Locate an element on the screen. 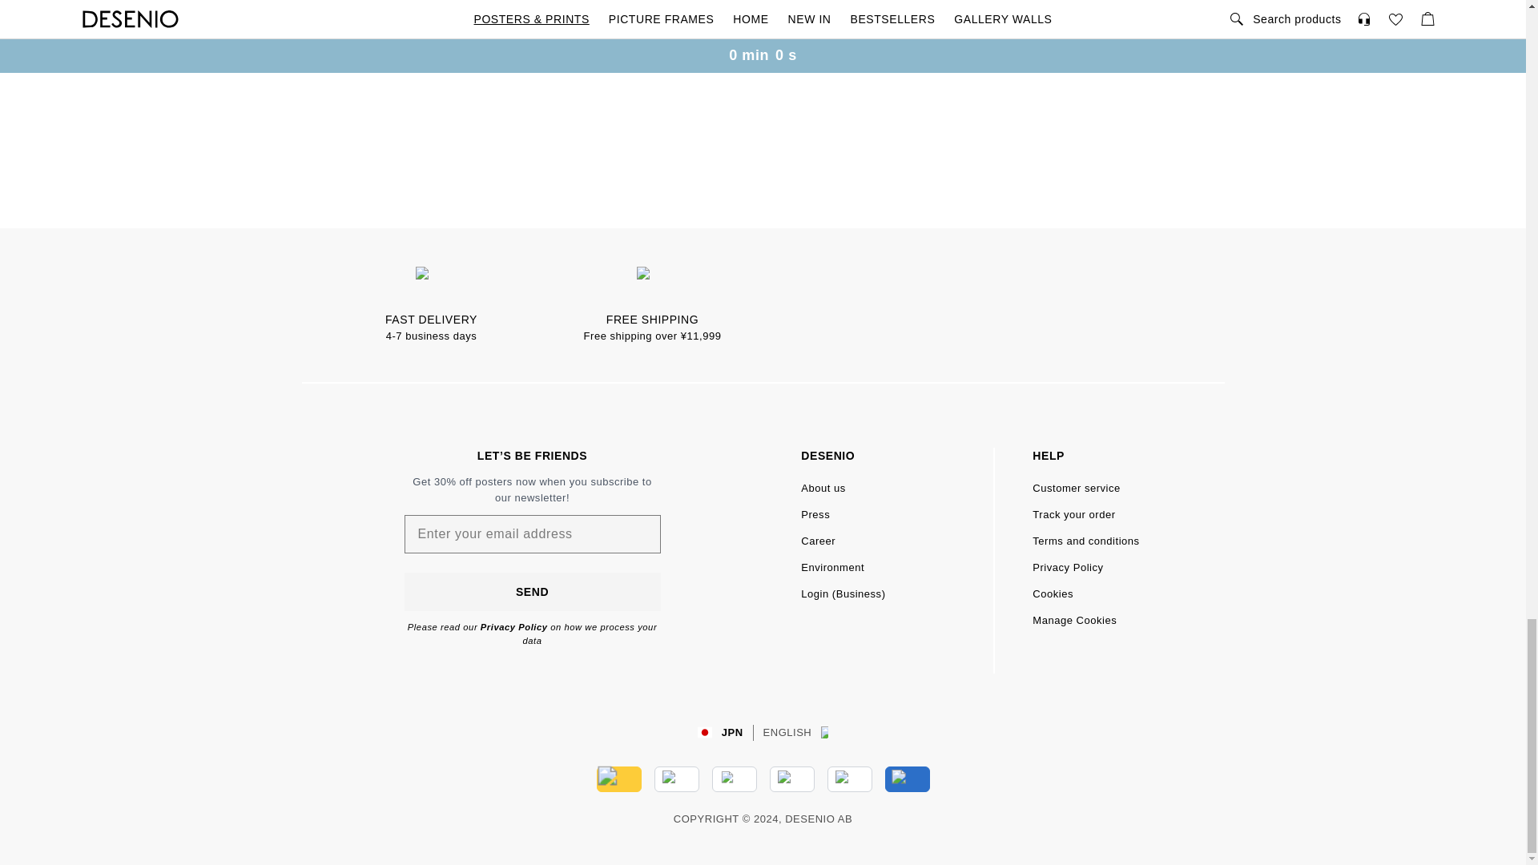  American Express is located at coordinates (907, 778).